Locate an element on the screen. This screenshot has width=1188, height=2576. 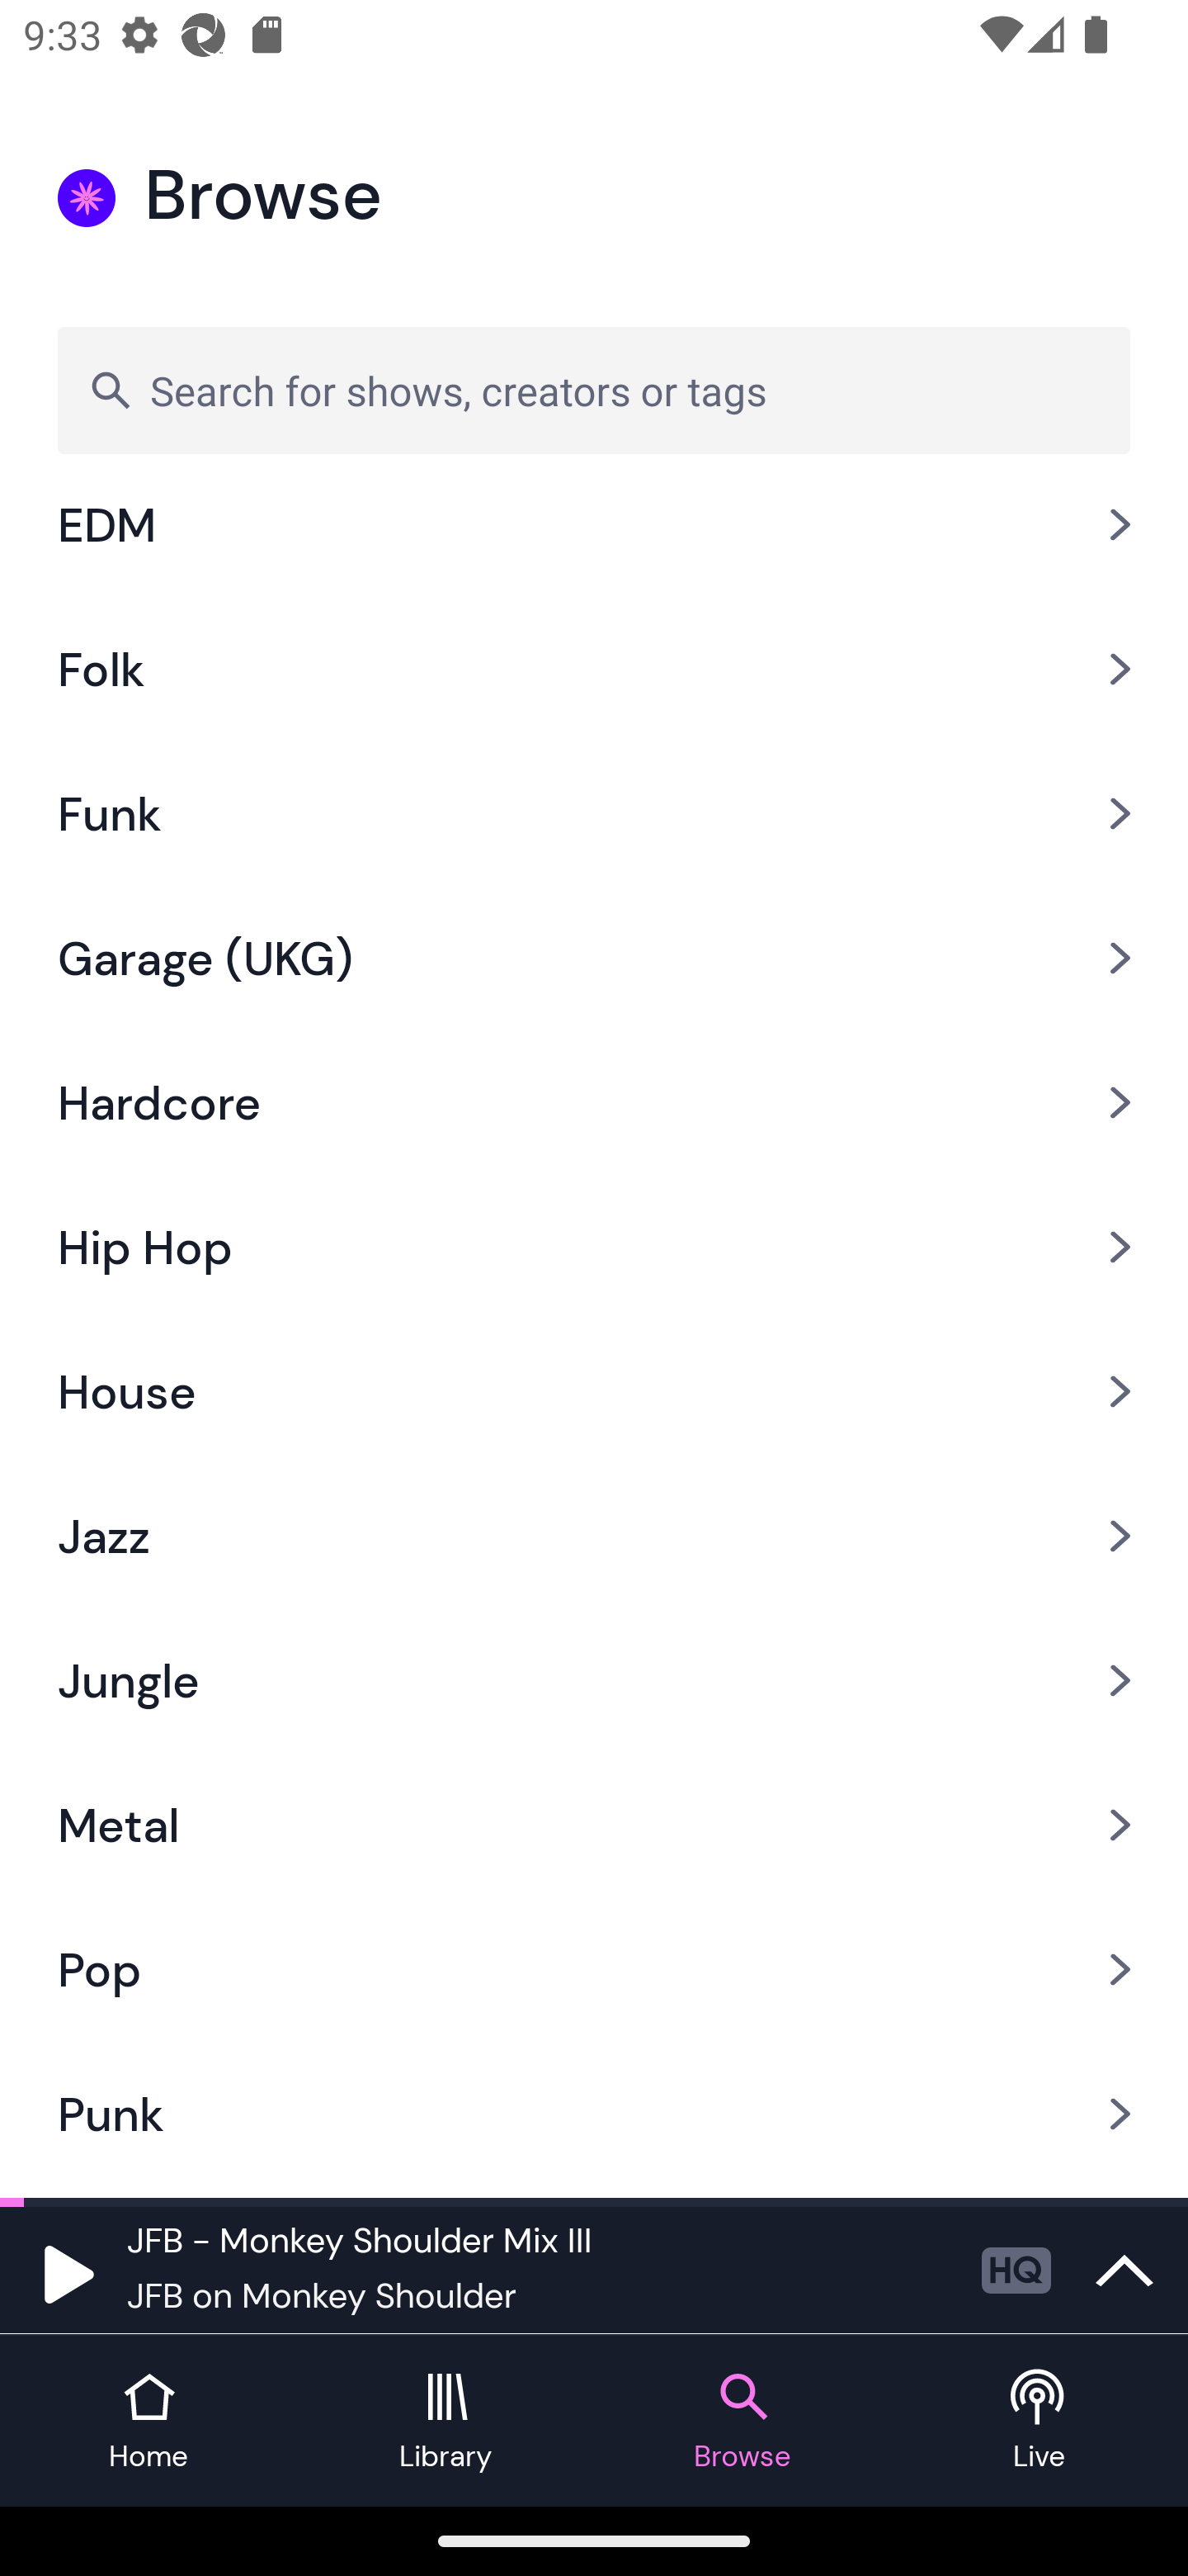
Garage (UKG) is located at coordinates (594, 958).